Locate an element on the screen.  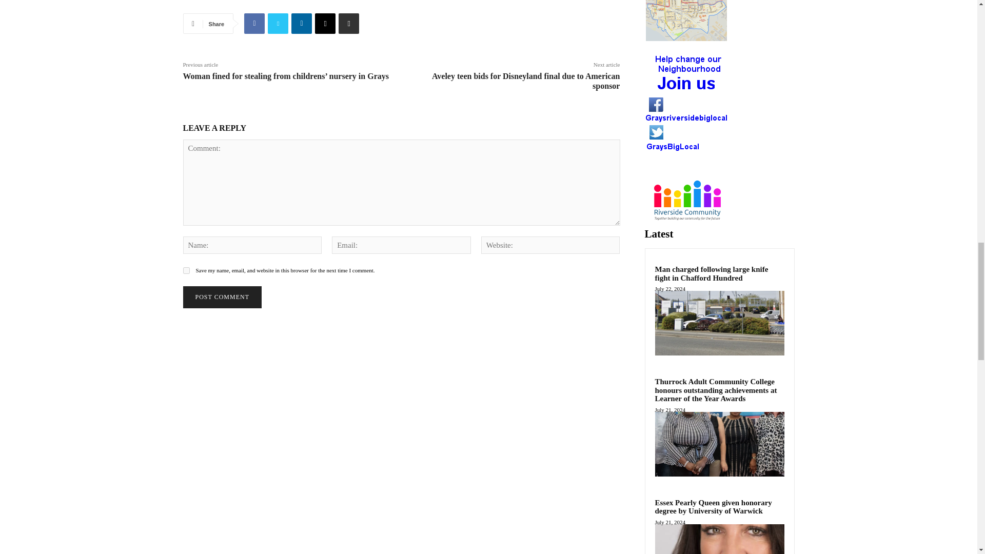
Twitter is located at coordinates (278, 23).